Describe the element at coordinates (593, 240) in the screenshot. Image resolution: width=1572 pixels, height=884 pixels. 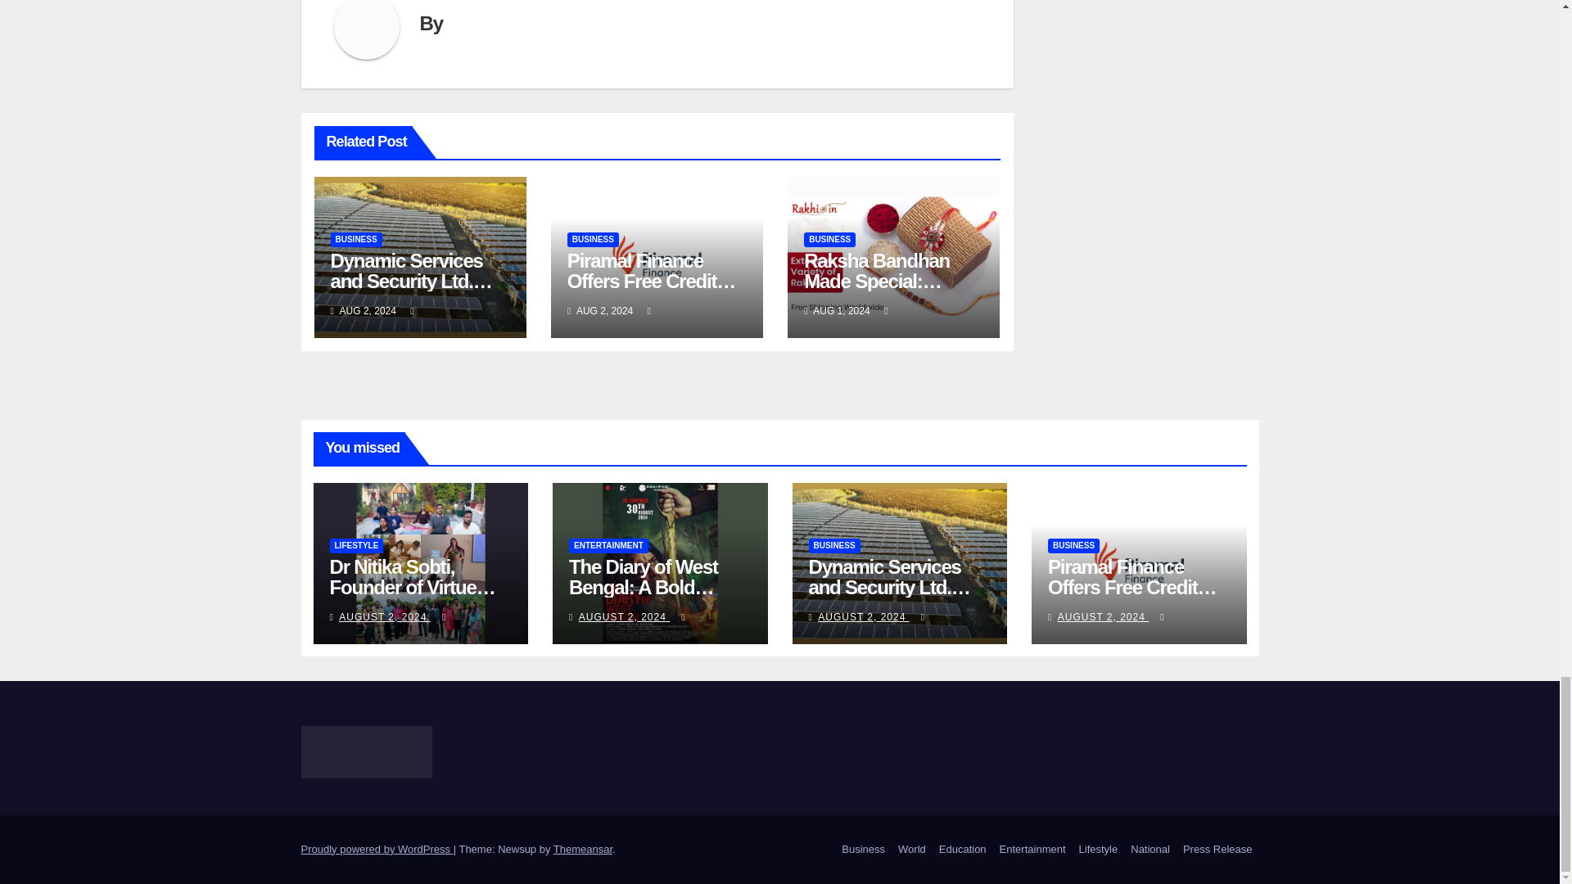
I see `BUSINESS` at that location.